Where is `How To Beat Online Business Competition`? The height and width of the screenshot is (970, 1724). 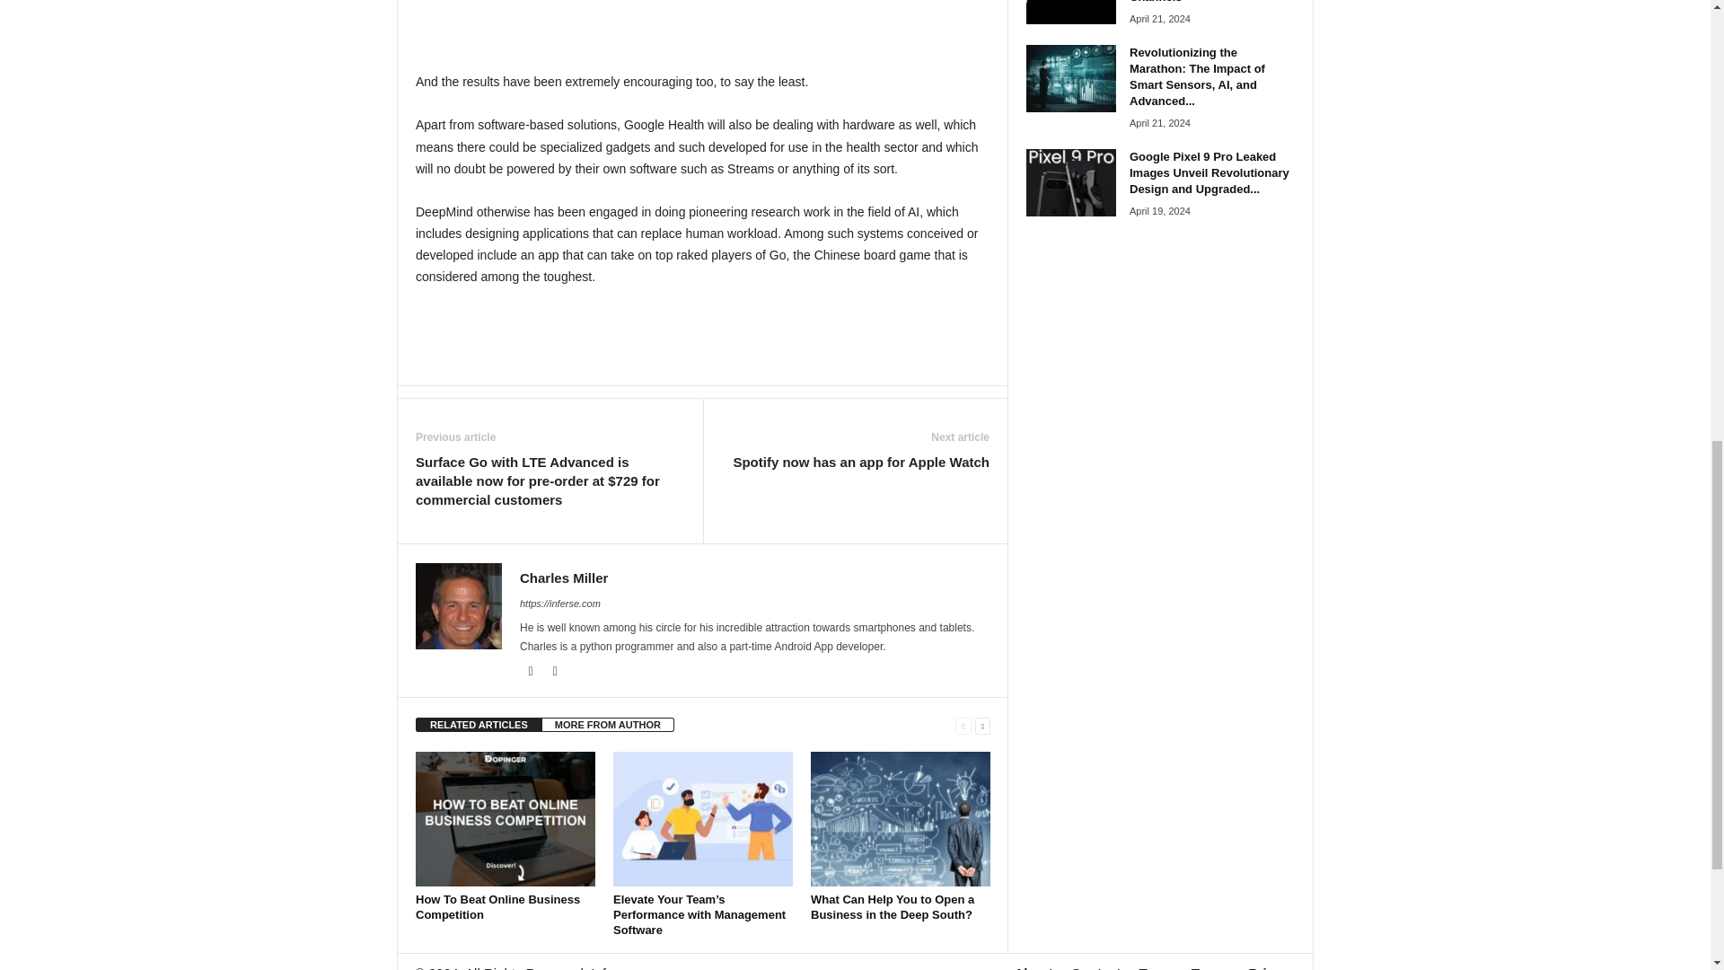 How To Beat Online Business Competition is located at coordinates (497, 907).